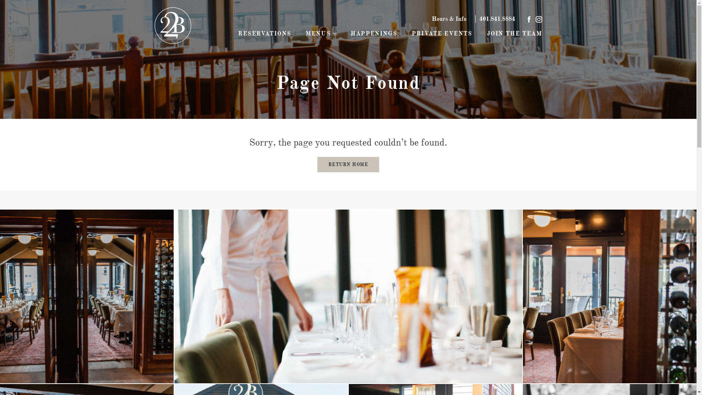 The height and width of the screenshot is (395, 702). I want to click on HAPPENINGS, so click(374, 34).